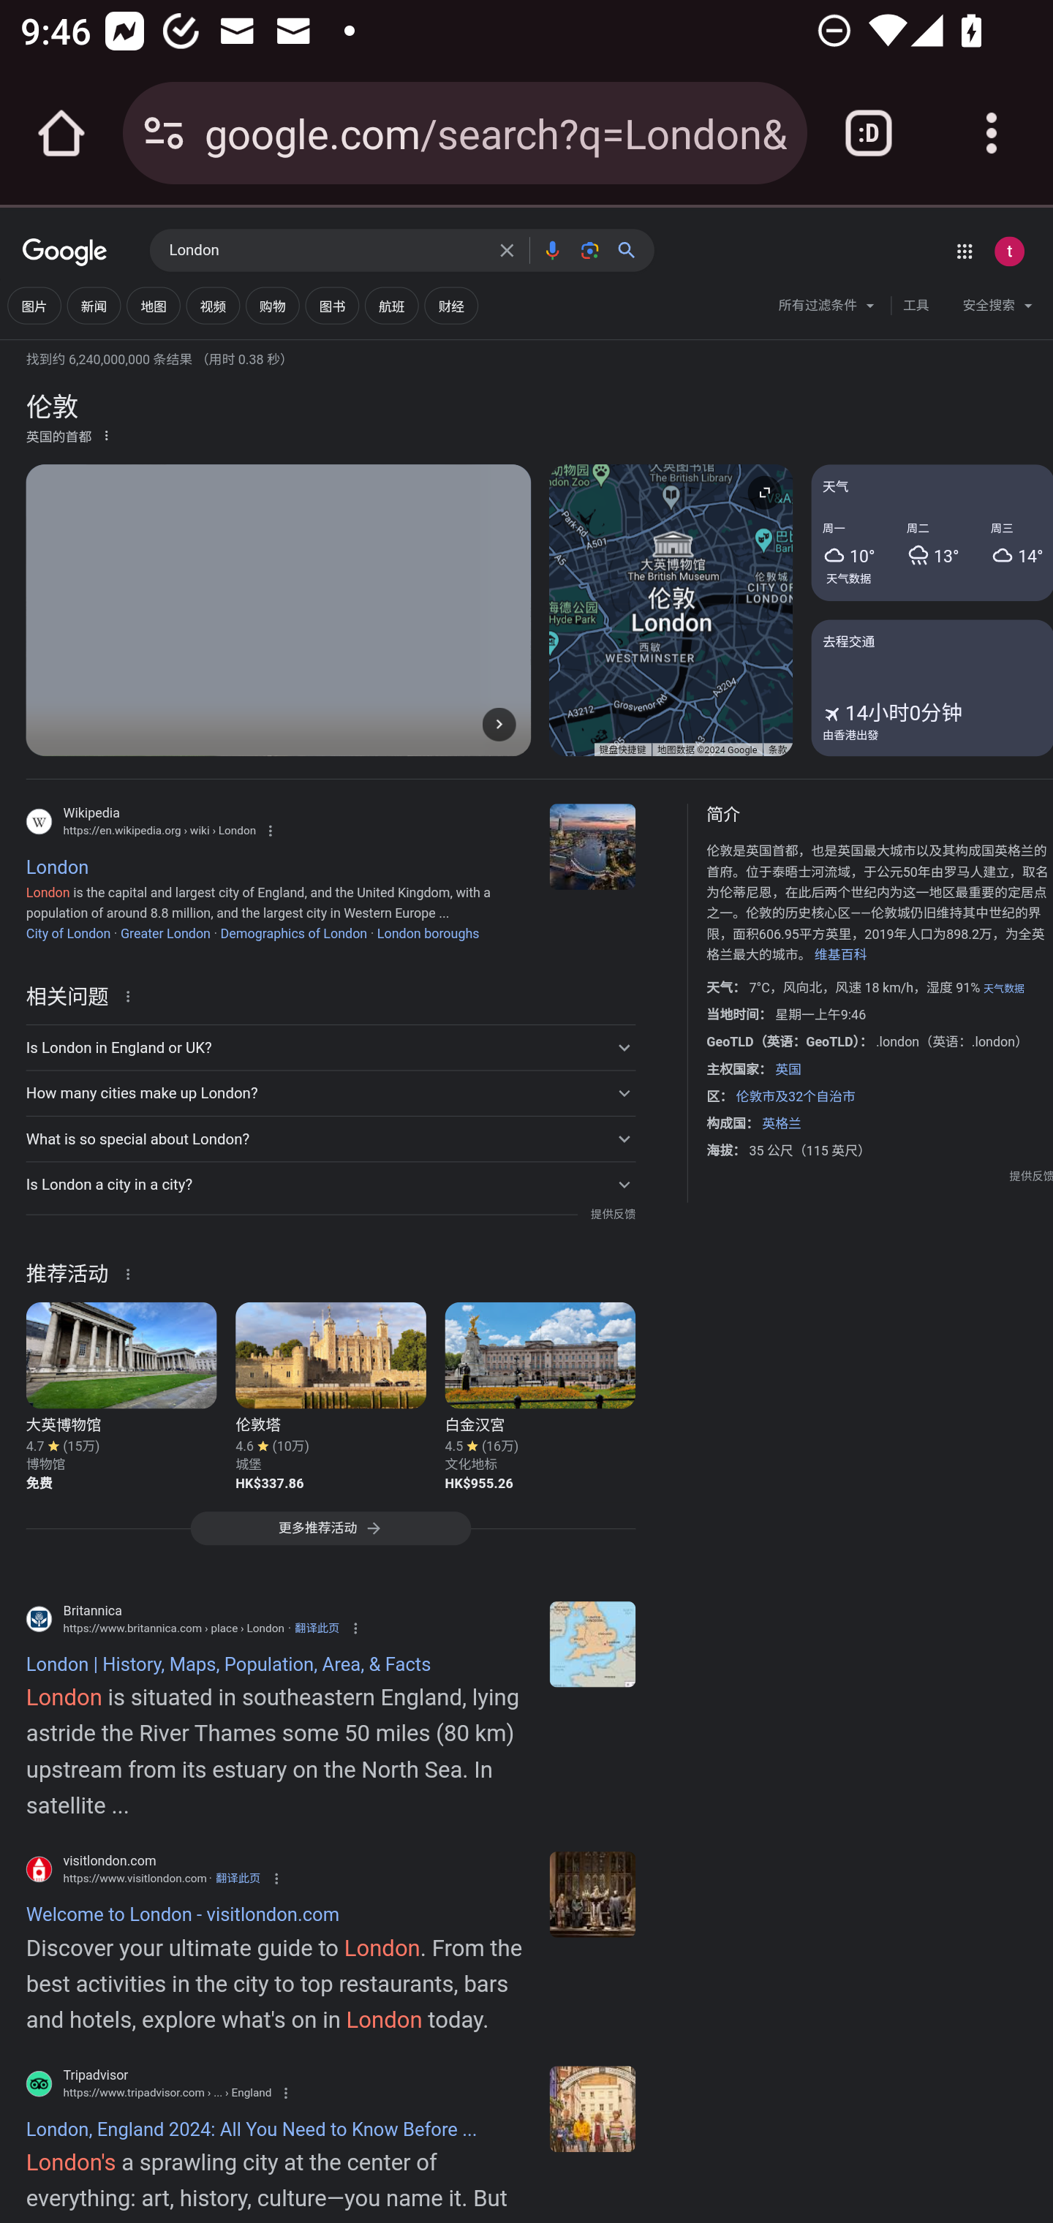 This screenshot has width=1053, height=2223. I want to click on 关于这条结果的详细信息, so click(132, 994).